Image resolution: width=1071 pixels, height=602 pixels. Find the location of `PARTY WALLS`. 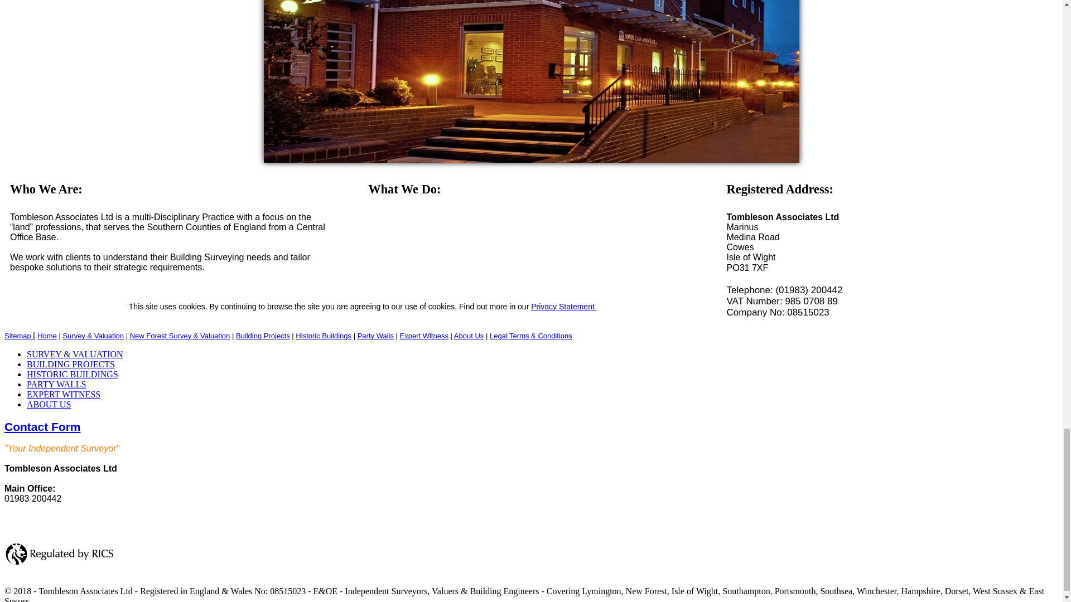

PARTY WALLS is located at coordinates (56, 384).